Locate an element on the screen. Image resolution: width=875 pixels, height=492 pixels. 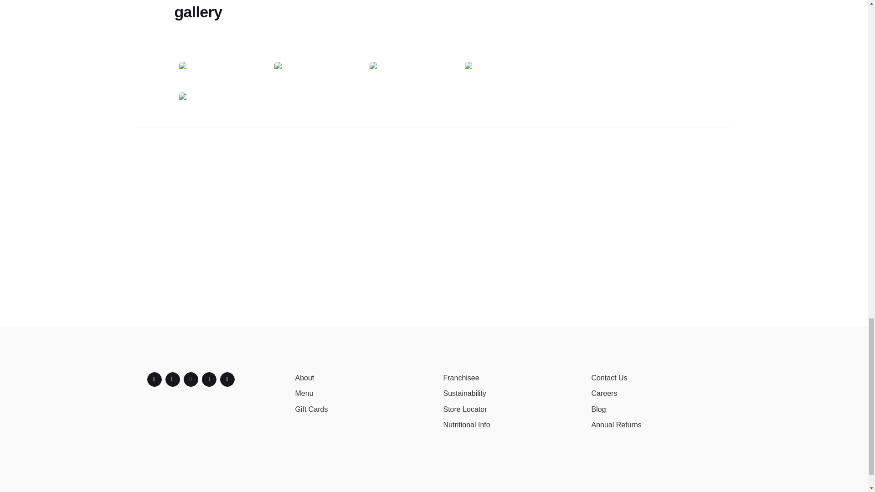
Gift Cards is located at coordinates (312, 409).